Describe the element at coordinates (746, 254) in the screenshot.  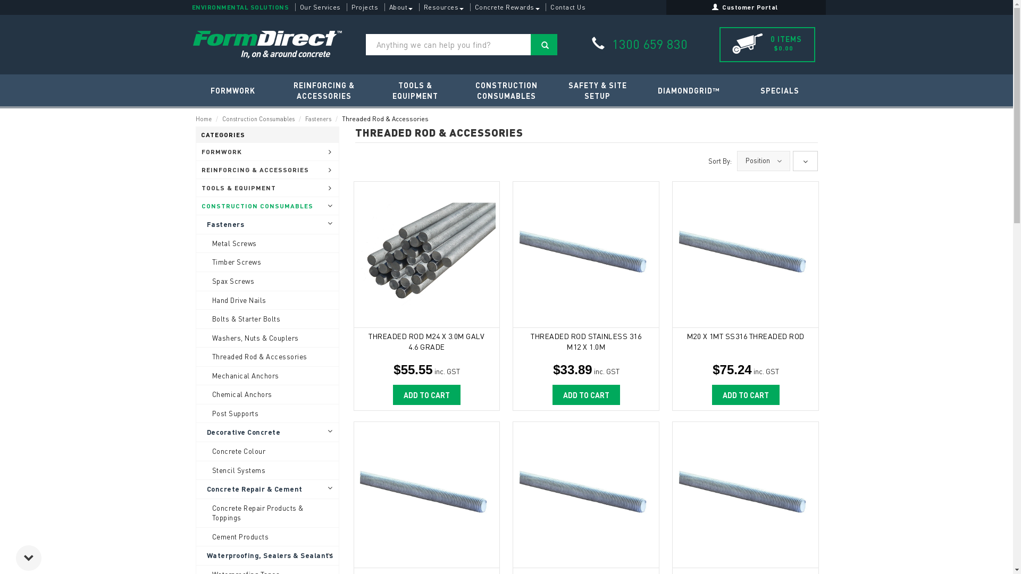
I see `Product` at that location.